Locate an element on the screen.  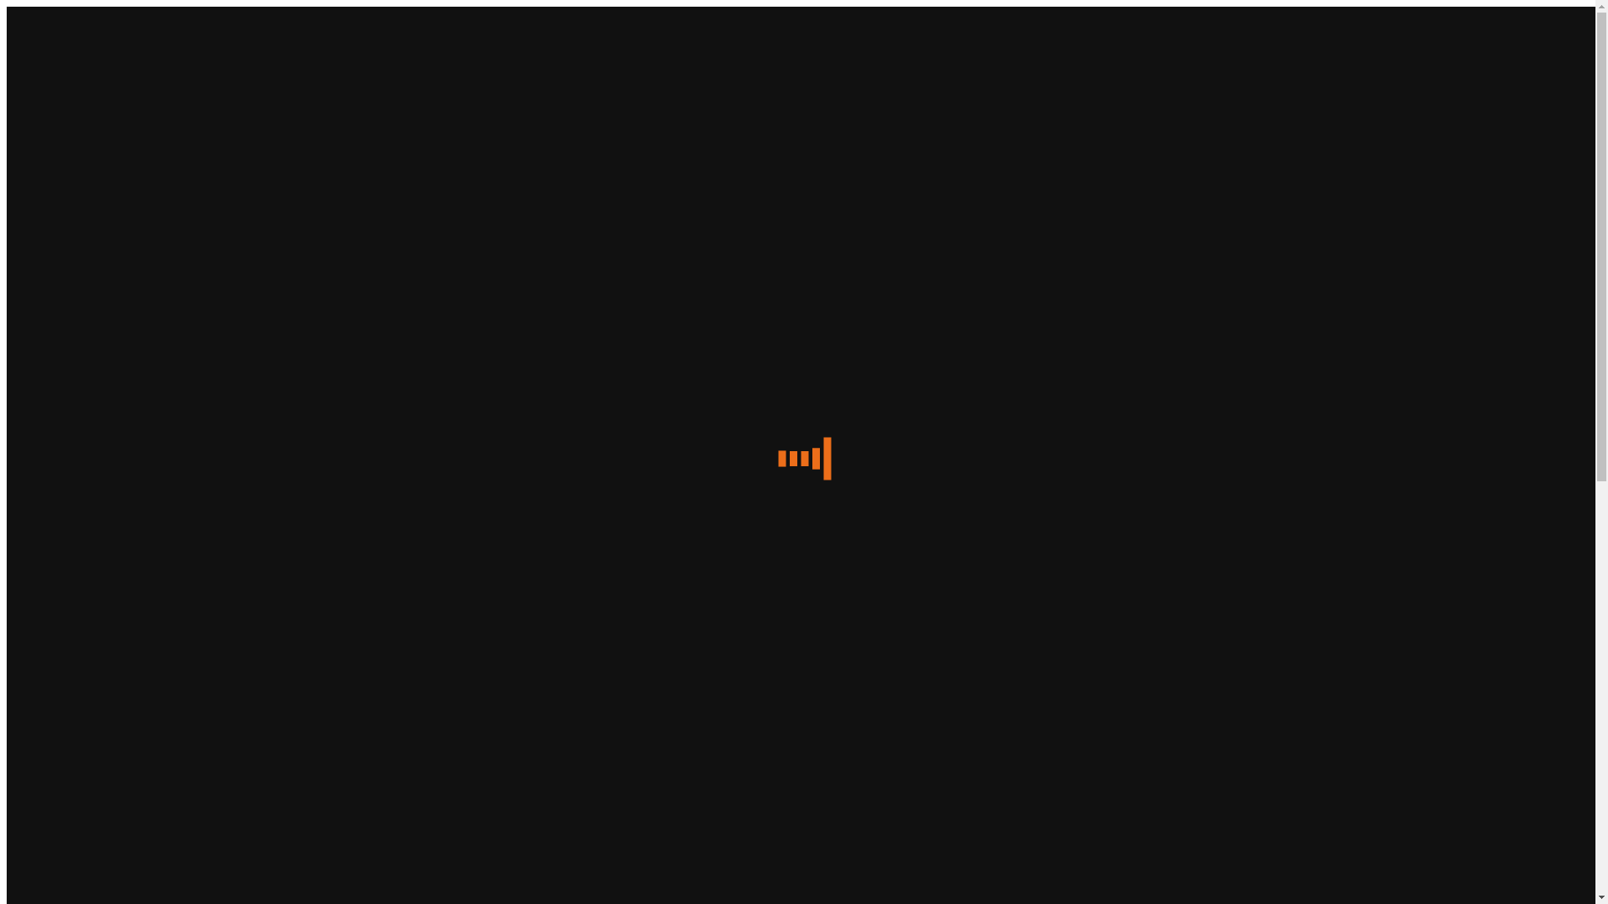
Projects is located at coordinates (62, 221).